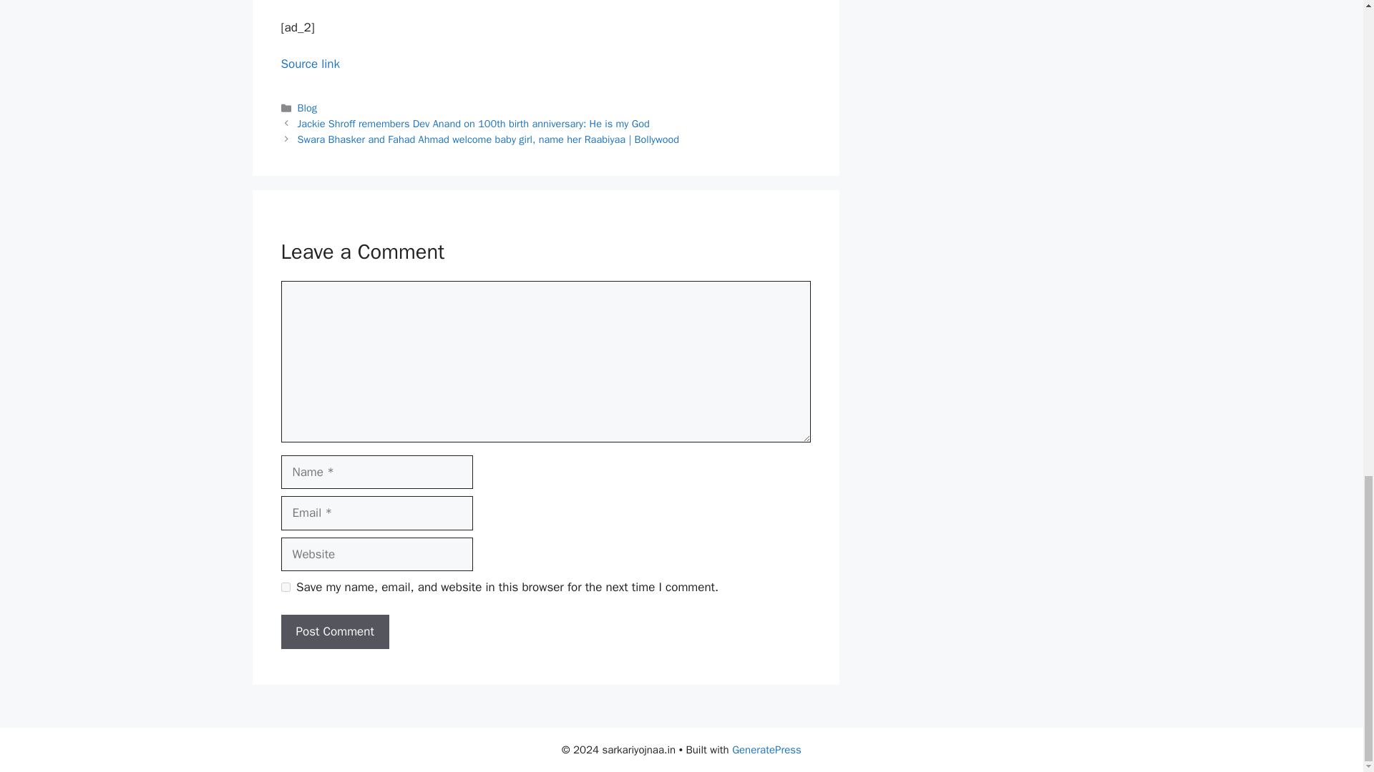 This screenshot has width=1374, height=772. Describe the element at coordinates (309, 64) in the screenshot. I see `Source link` at that location.